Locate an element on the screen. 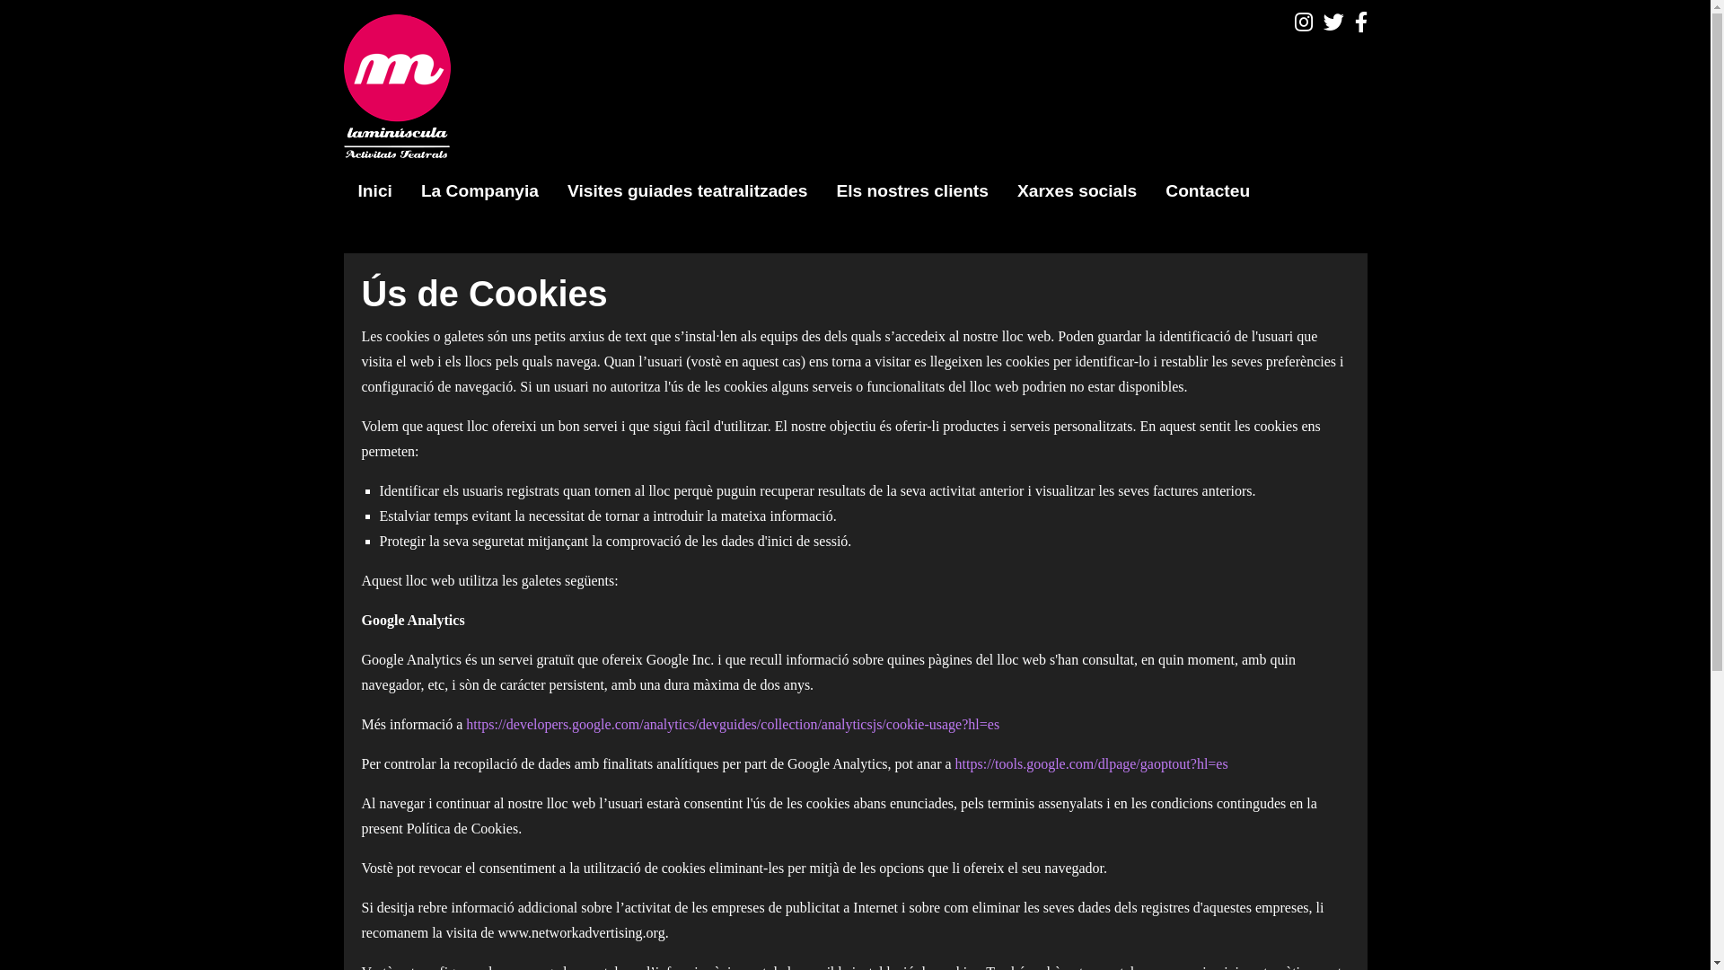 Image resolution: width=1724 pixels, height=970 pixels. https://tools.google.com/dlpage/gaoptout?hl=es is located at coordinates (1092, 763).